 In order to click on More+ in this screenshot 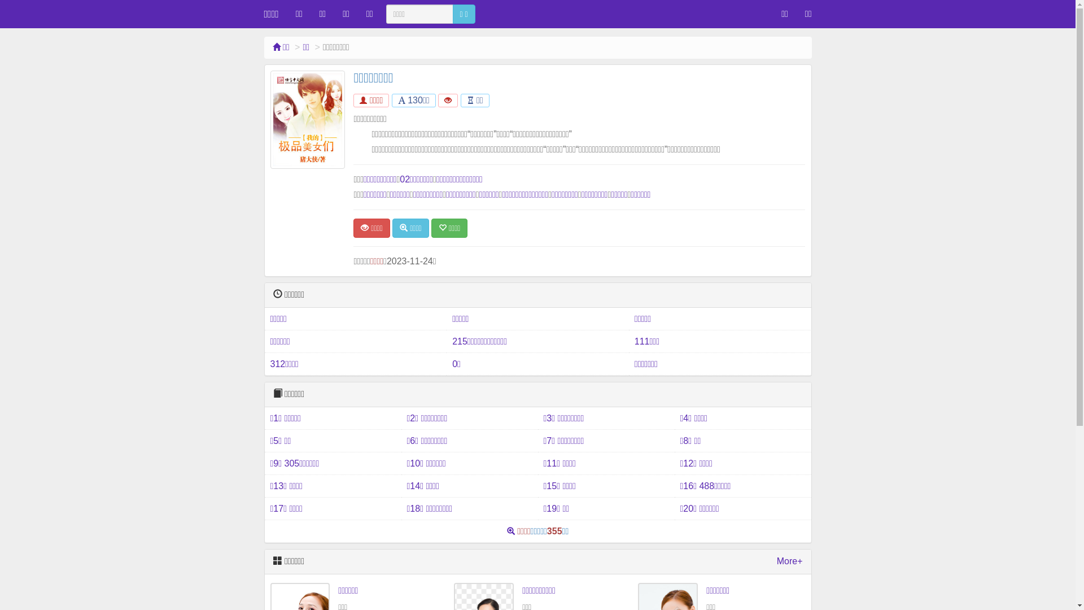, I will do `click(790, 561)`.